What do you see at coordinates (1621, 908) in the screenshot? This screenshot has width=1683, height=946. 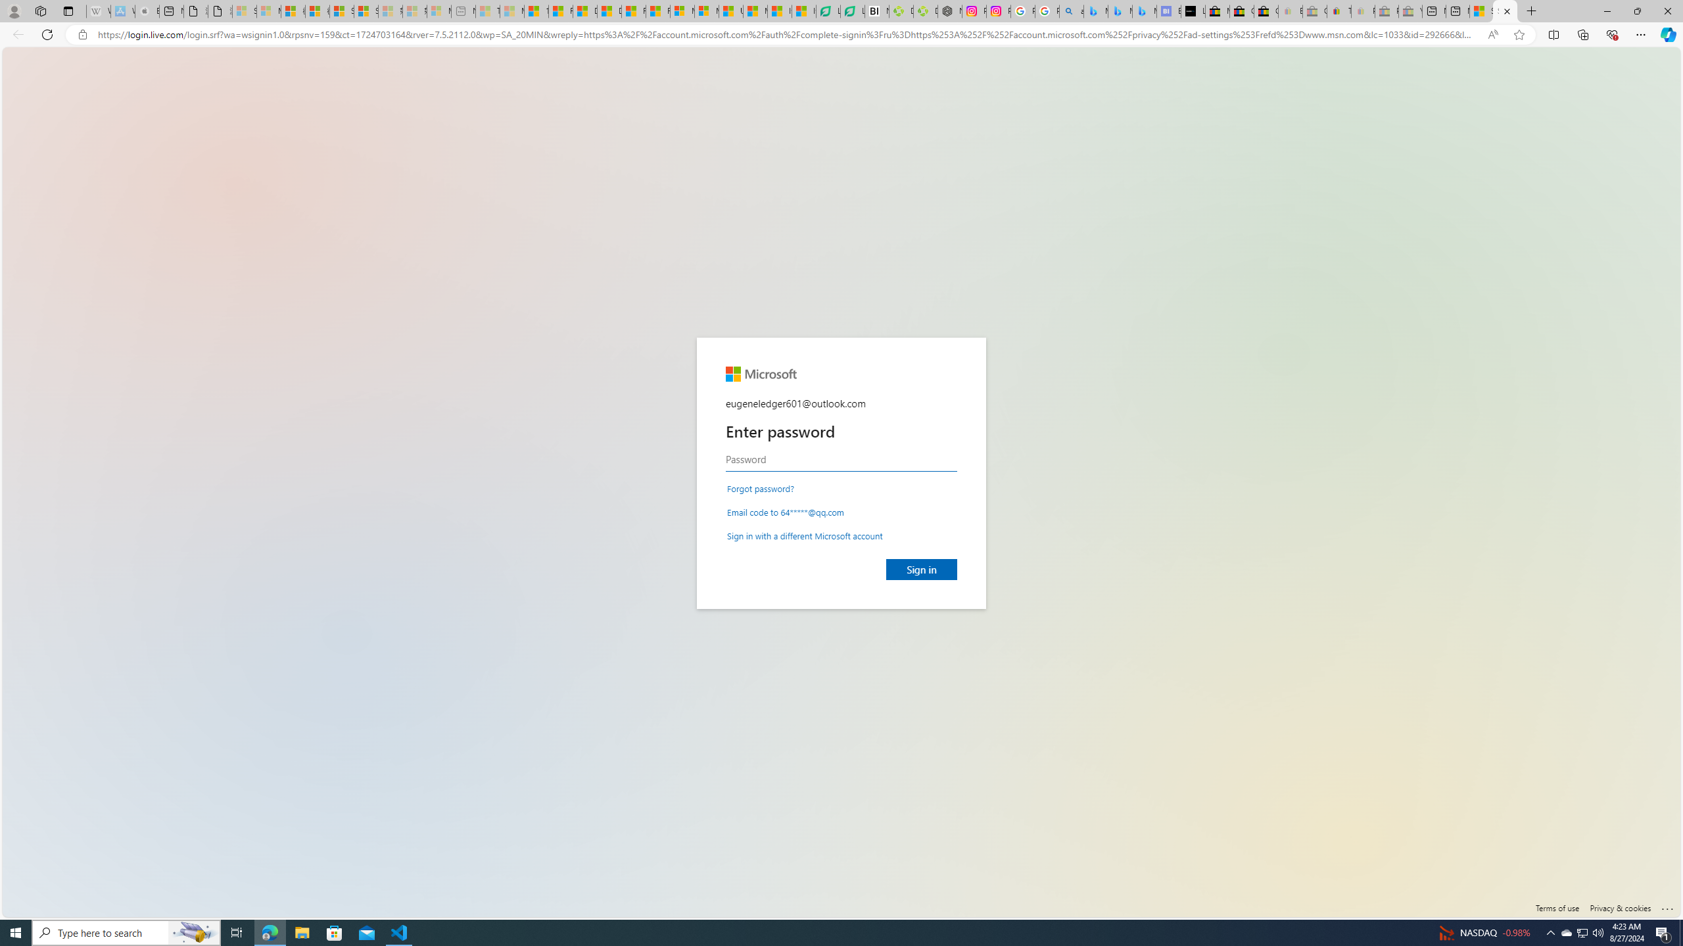 I see `Privacy & cookies` at bounding box center [1621, 908].